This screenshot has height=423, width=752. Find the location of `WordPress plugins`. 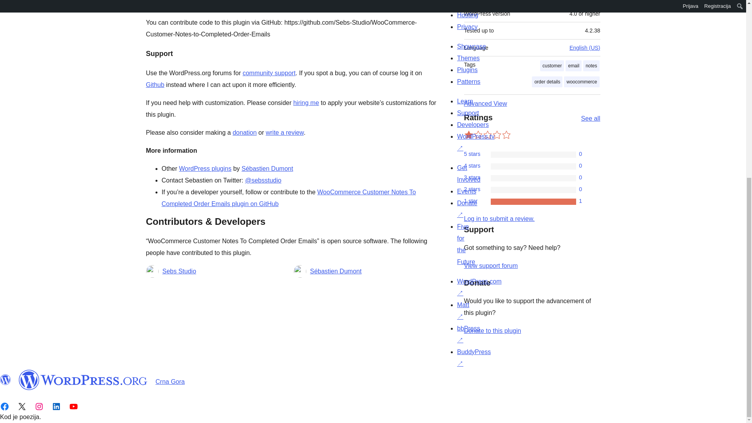

WordPress plugins is located at coordinates (205, 168).